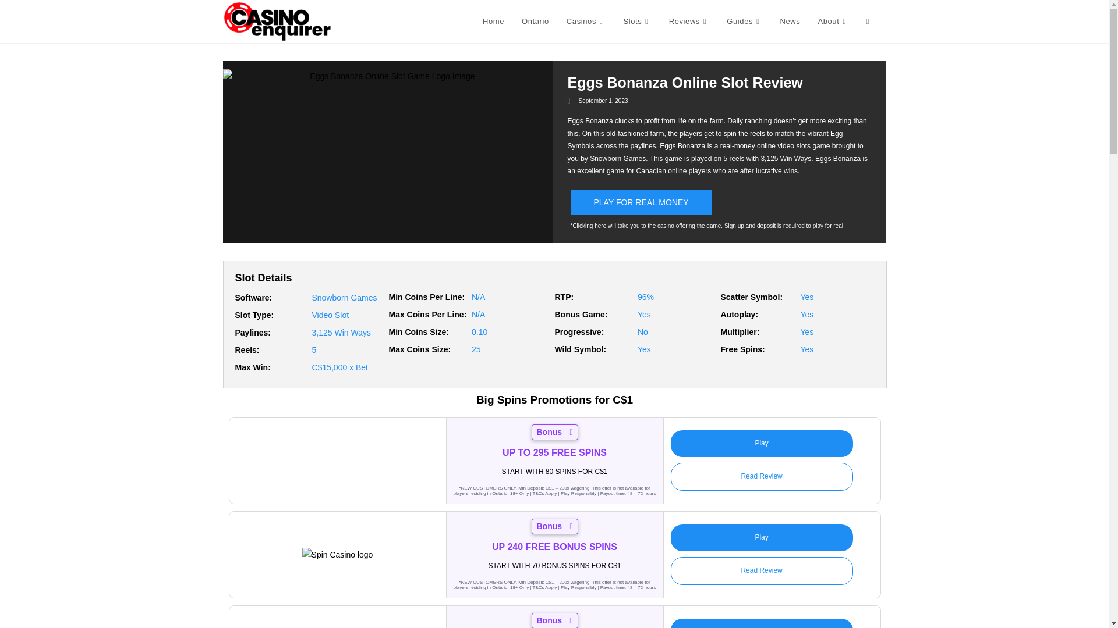  Describe the element at coordinates (744, 22) in the screenshot. I see `Guides` at that location.